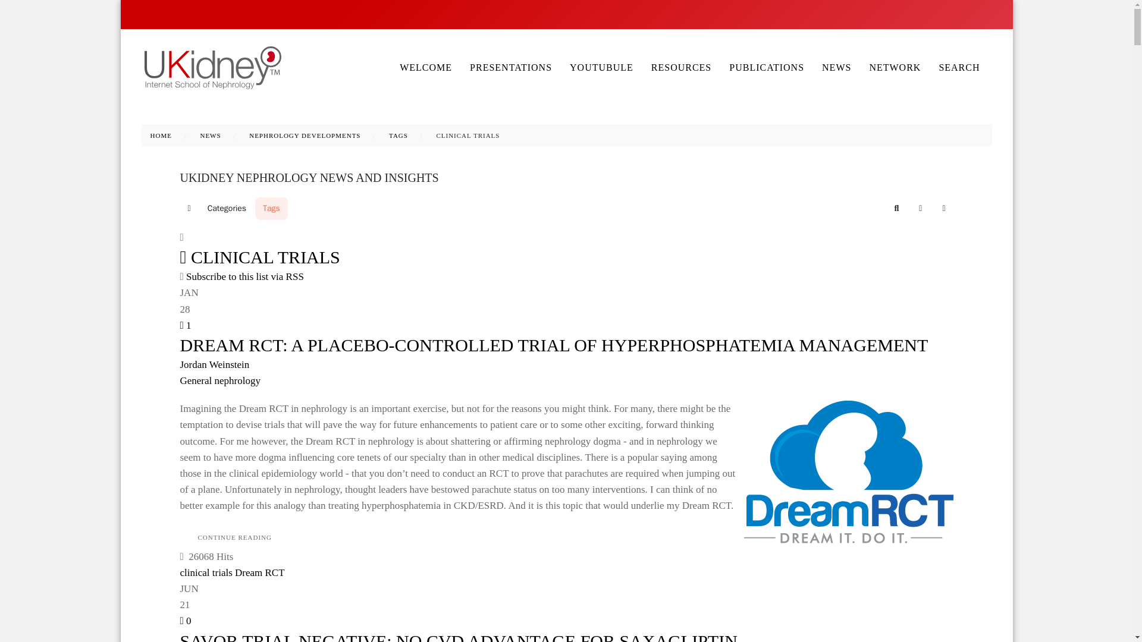 Image resolution: width=1142 pixels, height=642 pixels. What do you see at coordinates (244, 276) in the screenshot?
I see `Subscribe to this list via RSS` at bounding box center [244, 276].